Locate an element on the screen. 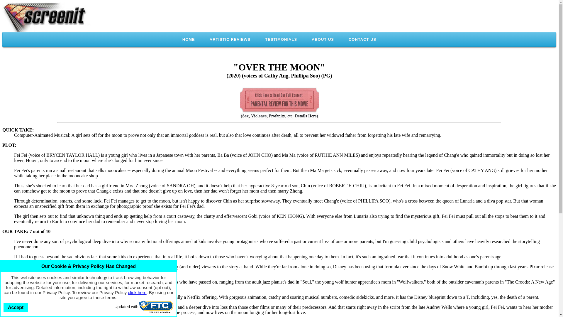 This screenshot has width=563, height=317. Accept is located at coordinates (15, 307).